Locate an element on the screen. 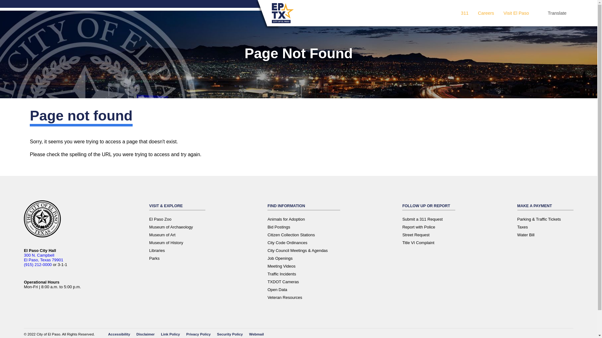 The height and width of the screenshot is (338, 602). El Paso Zoo is located at coordinates (161, 219).